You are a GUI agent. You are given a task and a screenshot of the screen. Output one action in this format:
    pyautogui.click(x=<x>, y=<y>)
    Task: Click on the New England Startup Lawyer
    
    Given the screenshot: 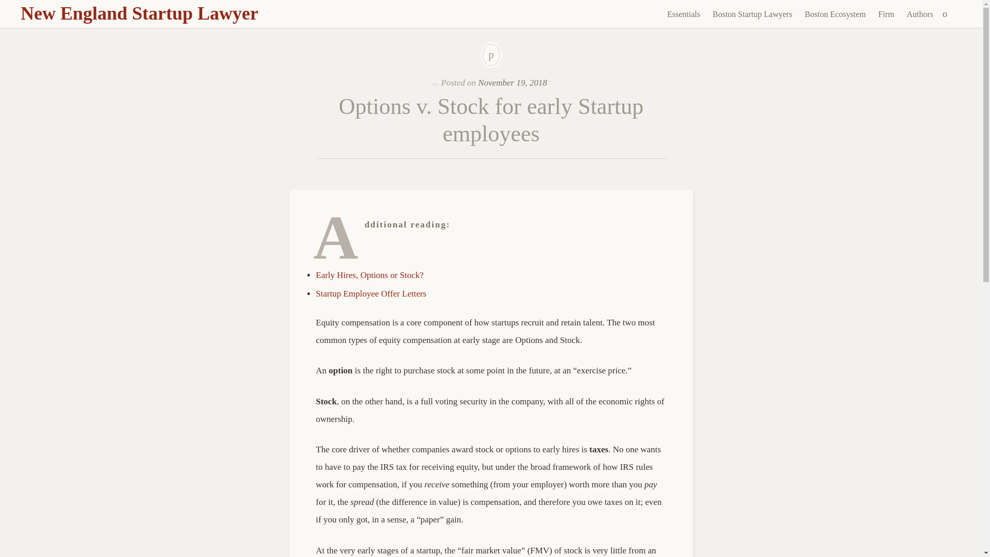 What is the action you would take?
    pyautogui.click(x=139, y=13)
    